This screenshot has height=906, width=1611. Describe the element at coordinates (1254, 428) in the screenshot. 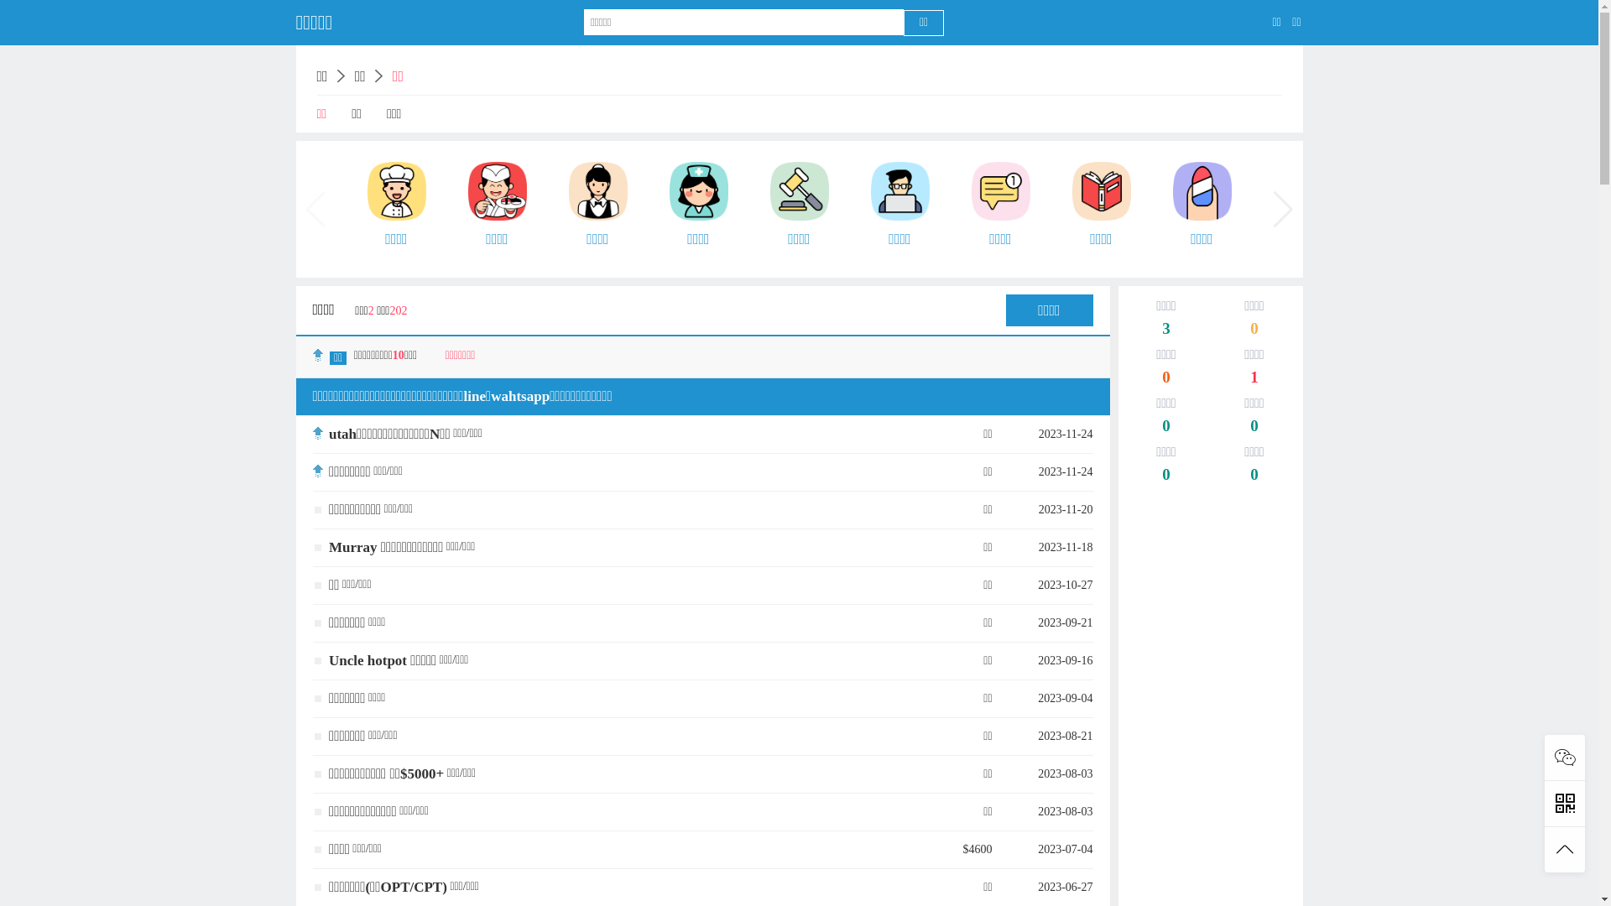

I see `0` at that location.